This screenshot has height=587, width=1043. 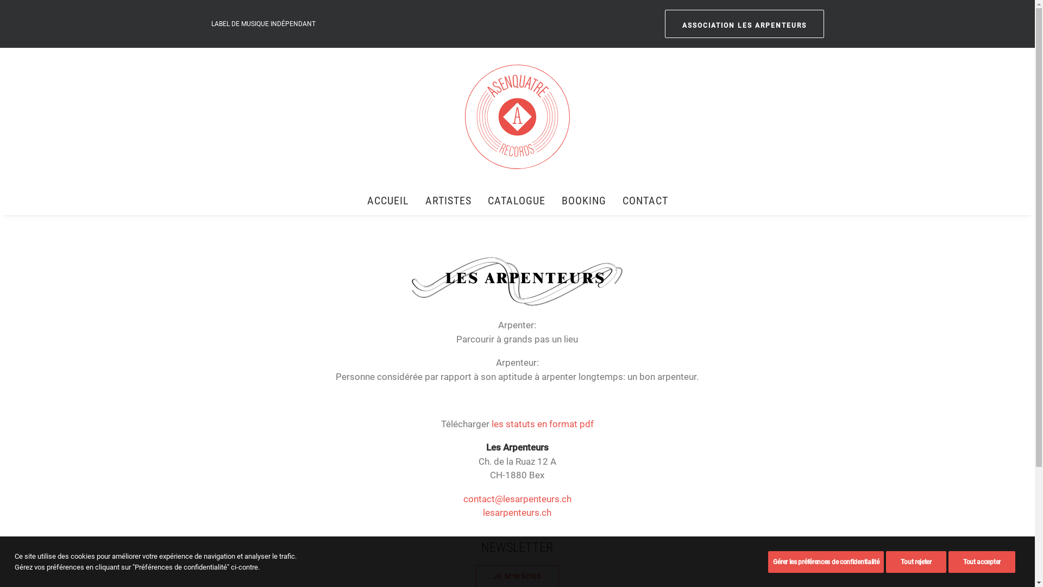 What do you see at coordinates (641, 201) in the screenshot?
I see `CONTACT` at bounding box center [641, 201].